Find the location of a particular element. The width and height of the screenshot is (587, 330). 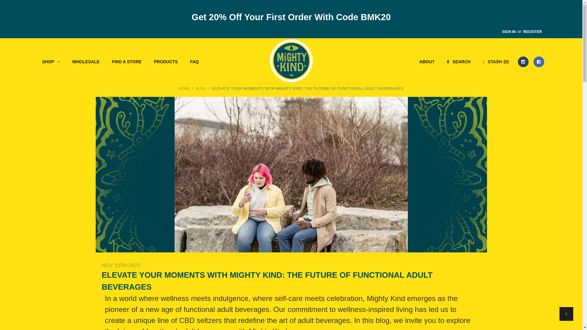

SHOP is located at coordinates (51, 62).